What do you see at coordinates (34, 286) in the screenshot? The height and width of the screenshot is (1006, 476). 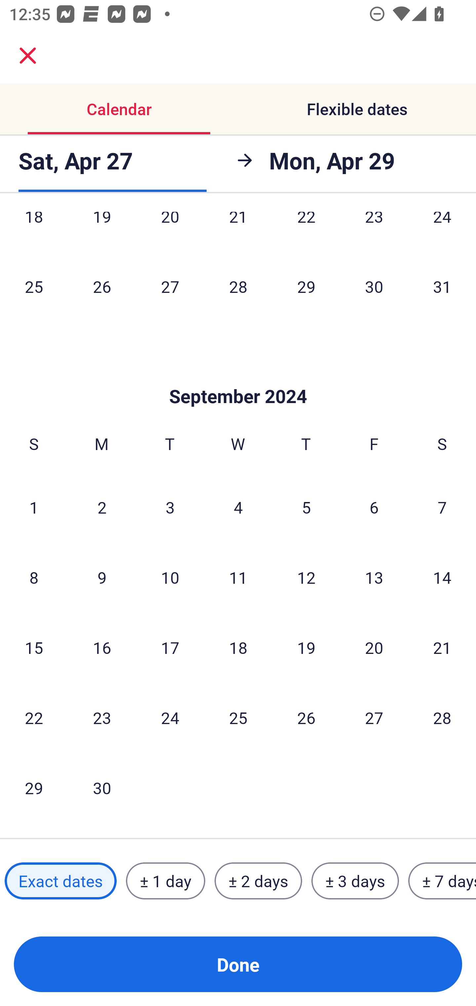 I see `25 Sunday, August 25, 2024` at bounding box center [34, 286].